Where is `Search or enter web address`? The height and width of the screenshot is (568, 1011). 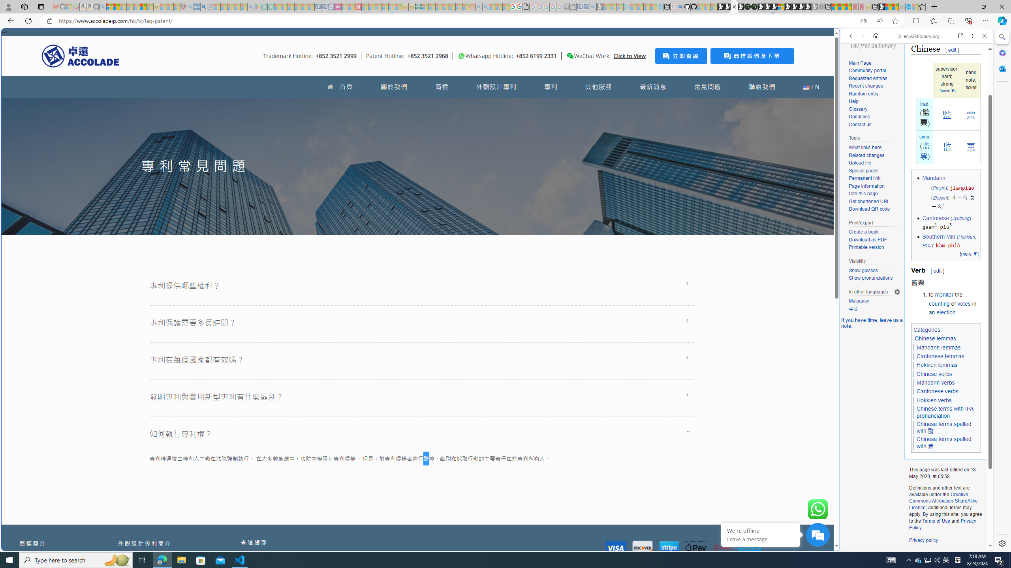
Search or enter web address is located at coordinates (641, 76).